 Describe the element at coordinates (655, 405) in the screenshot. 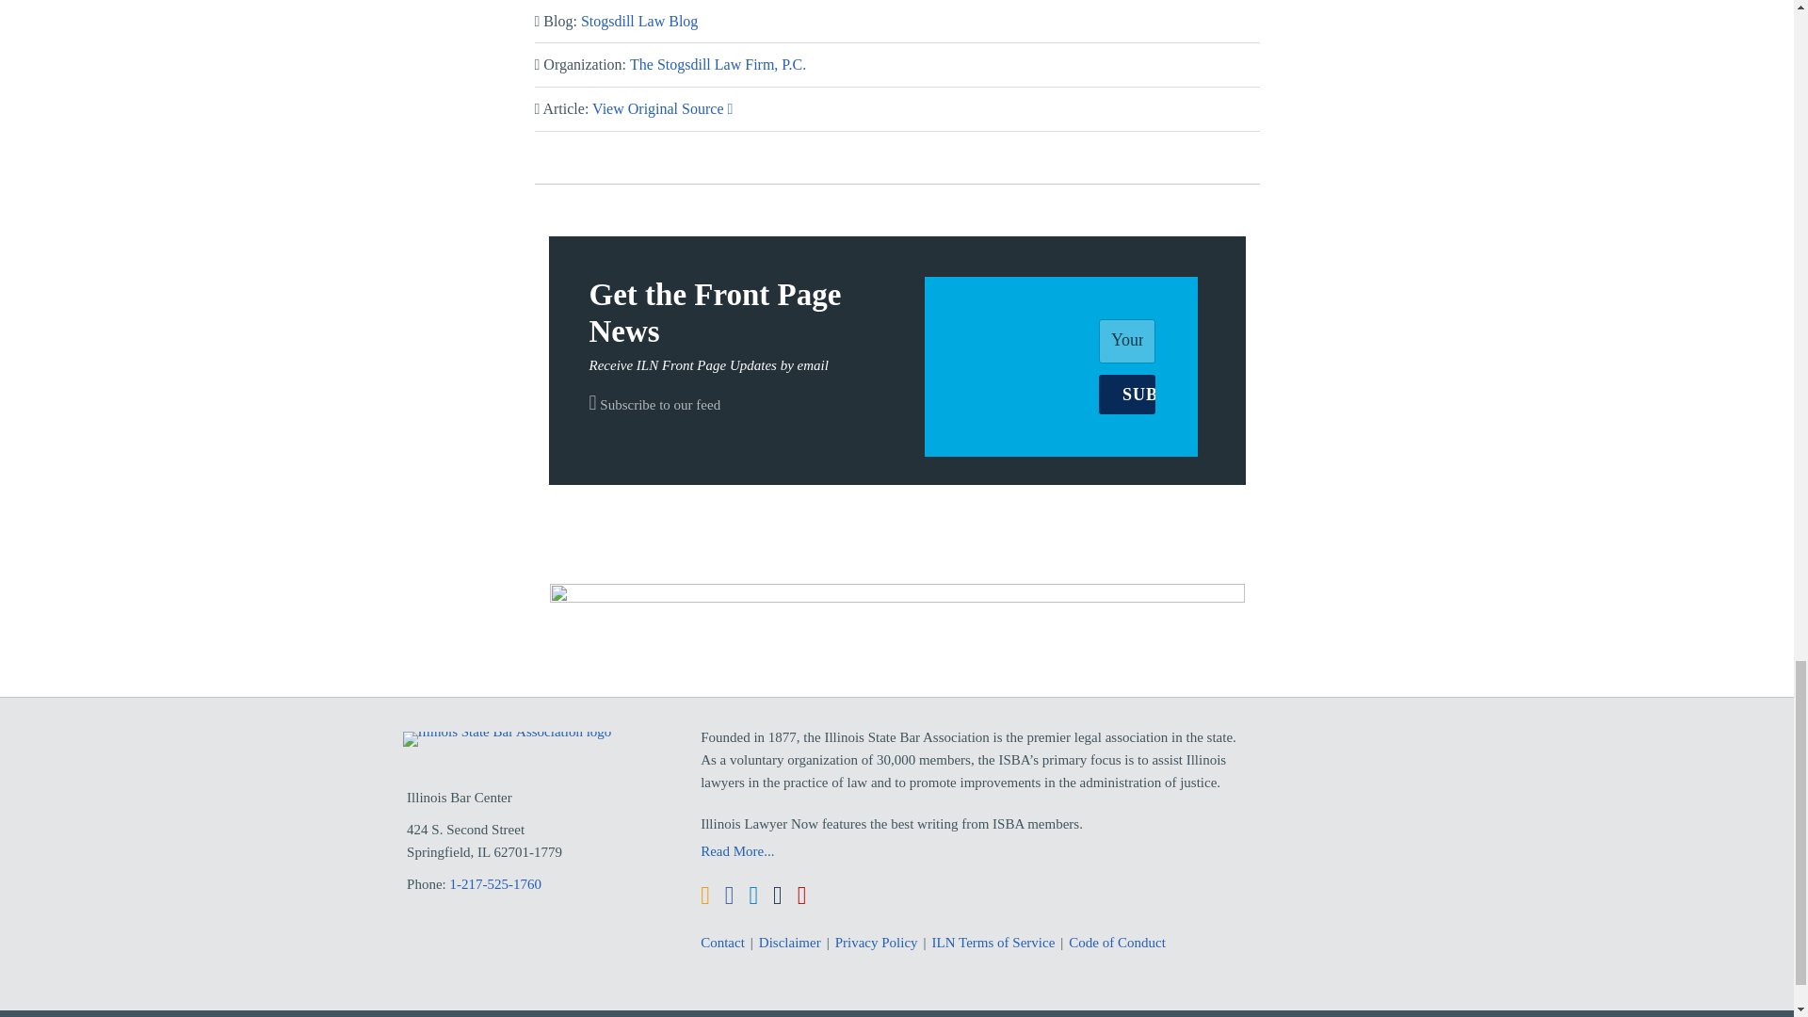

I see `Subscribe to our feed` at that location.